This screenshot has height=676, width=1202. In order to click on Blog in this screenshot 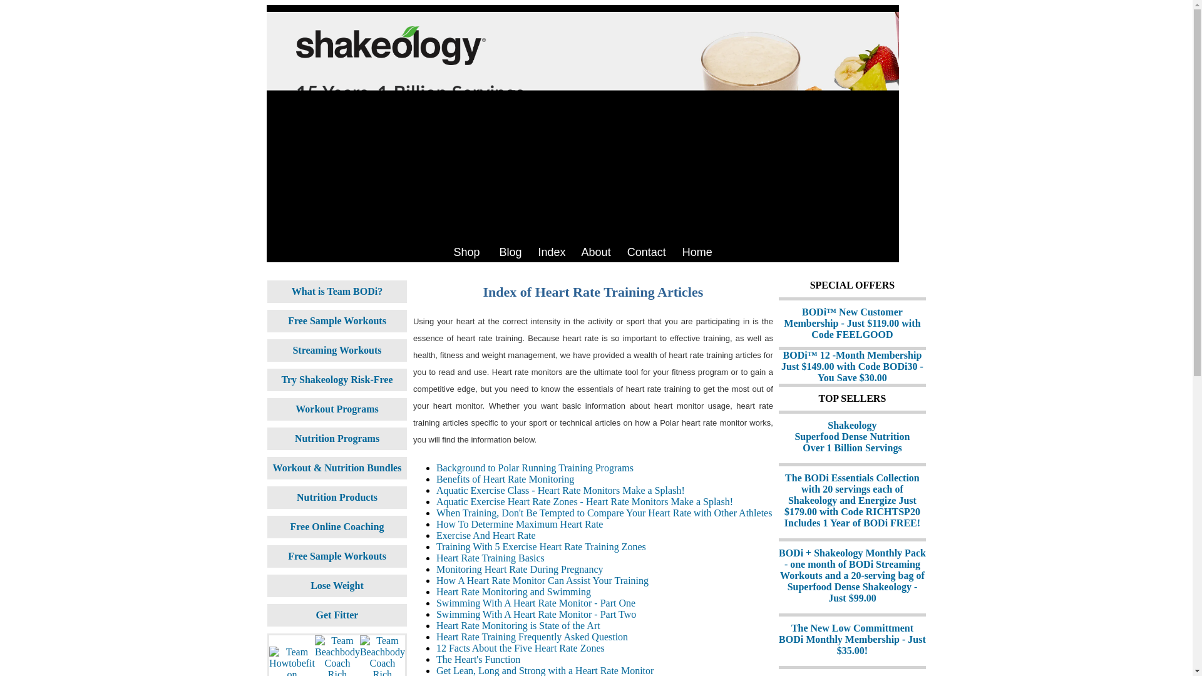, I will do `click(511, 252)`.